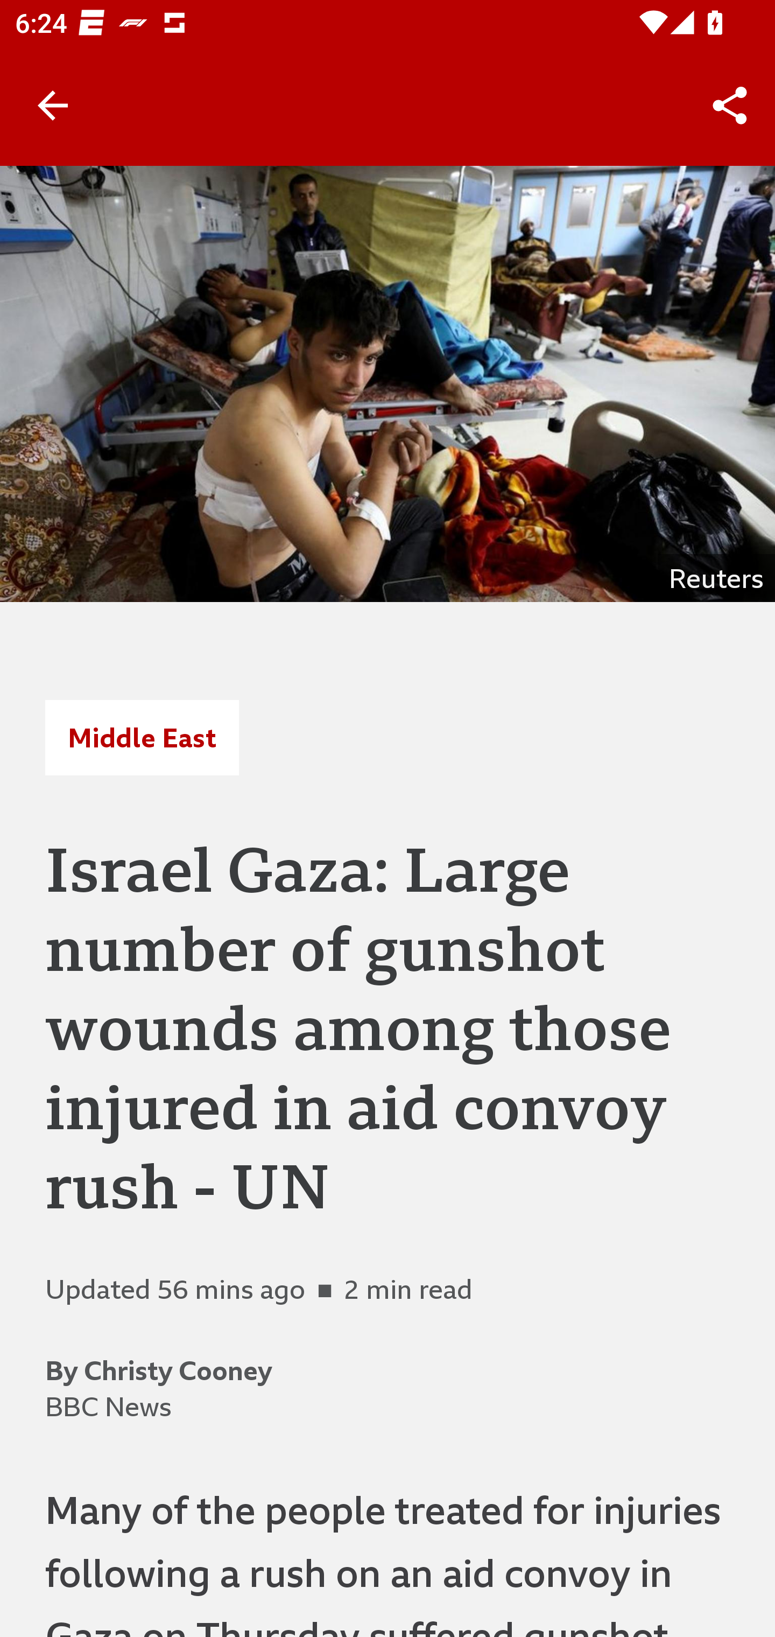  I want to click on Back, so click(53, 106).